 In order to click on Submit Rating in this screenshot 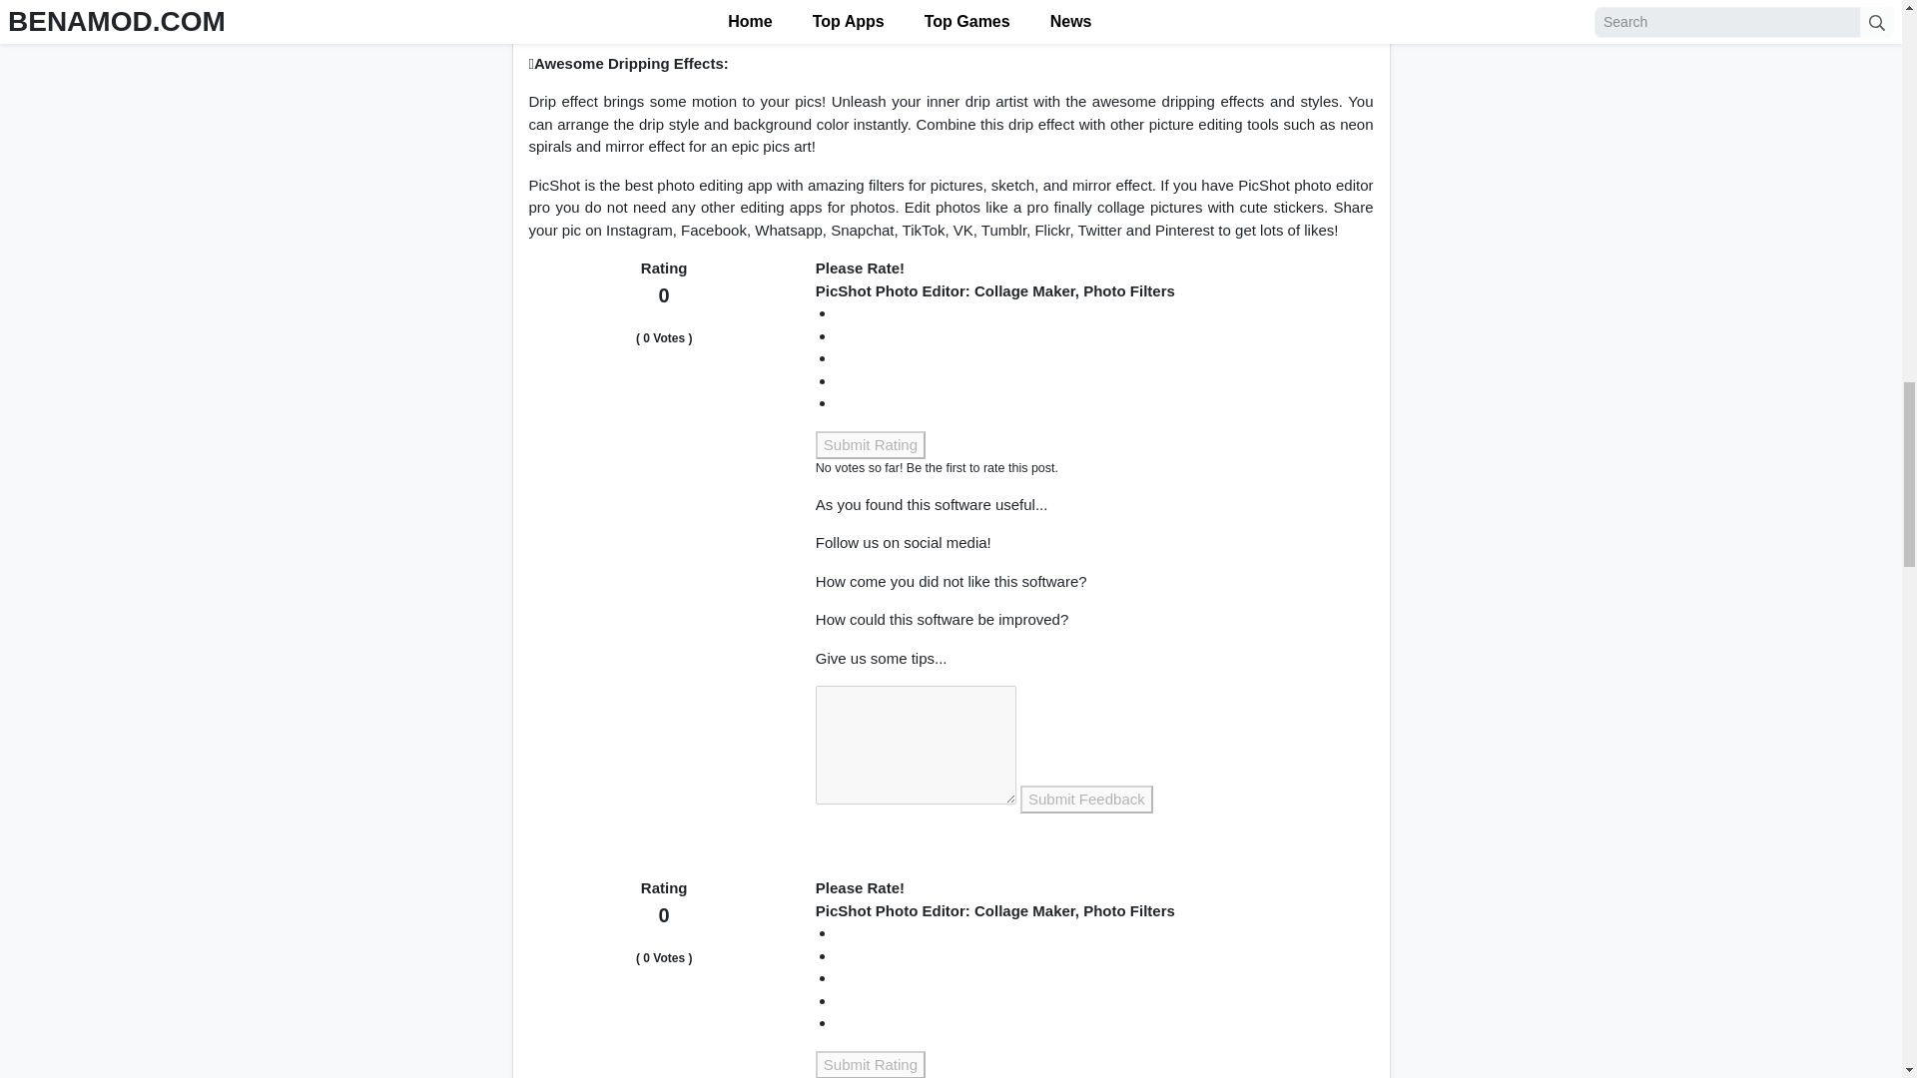, I will do `click(871, 1064)`.